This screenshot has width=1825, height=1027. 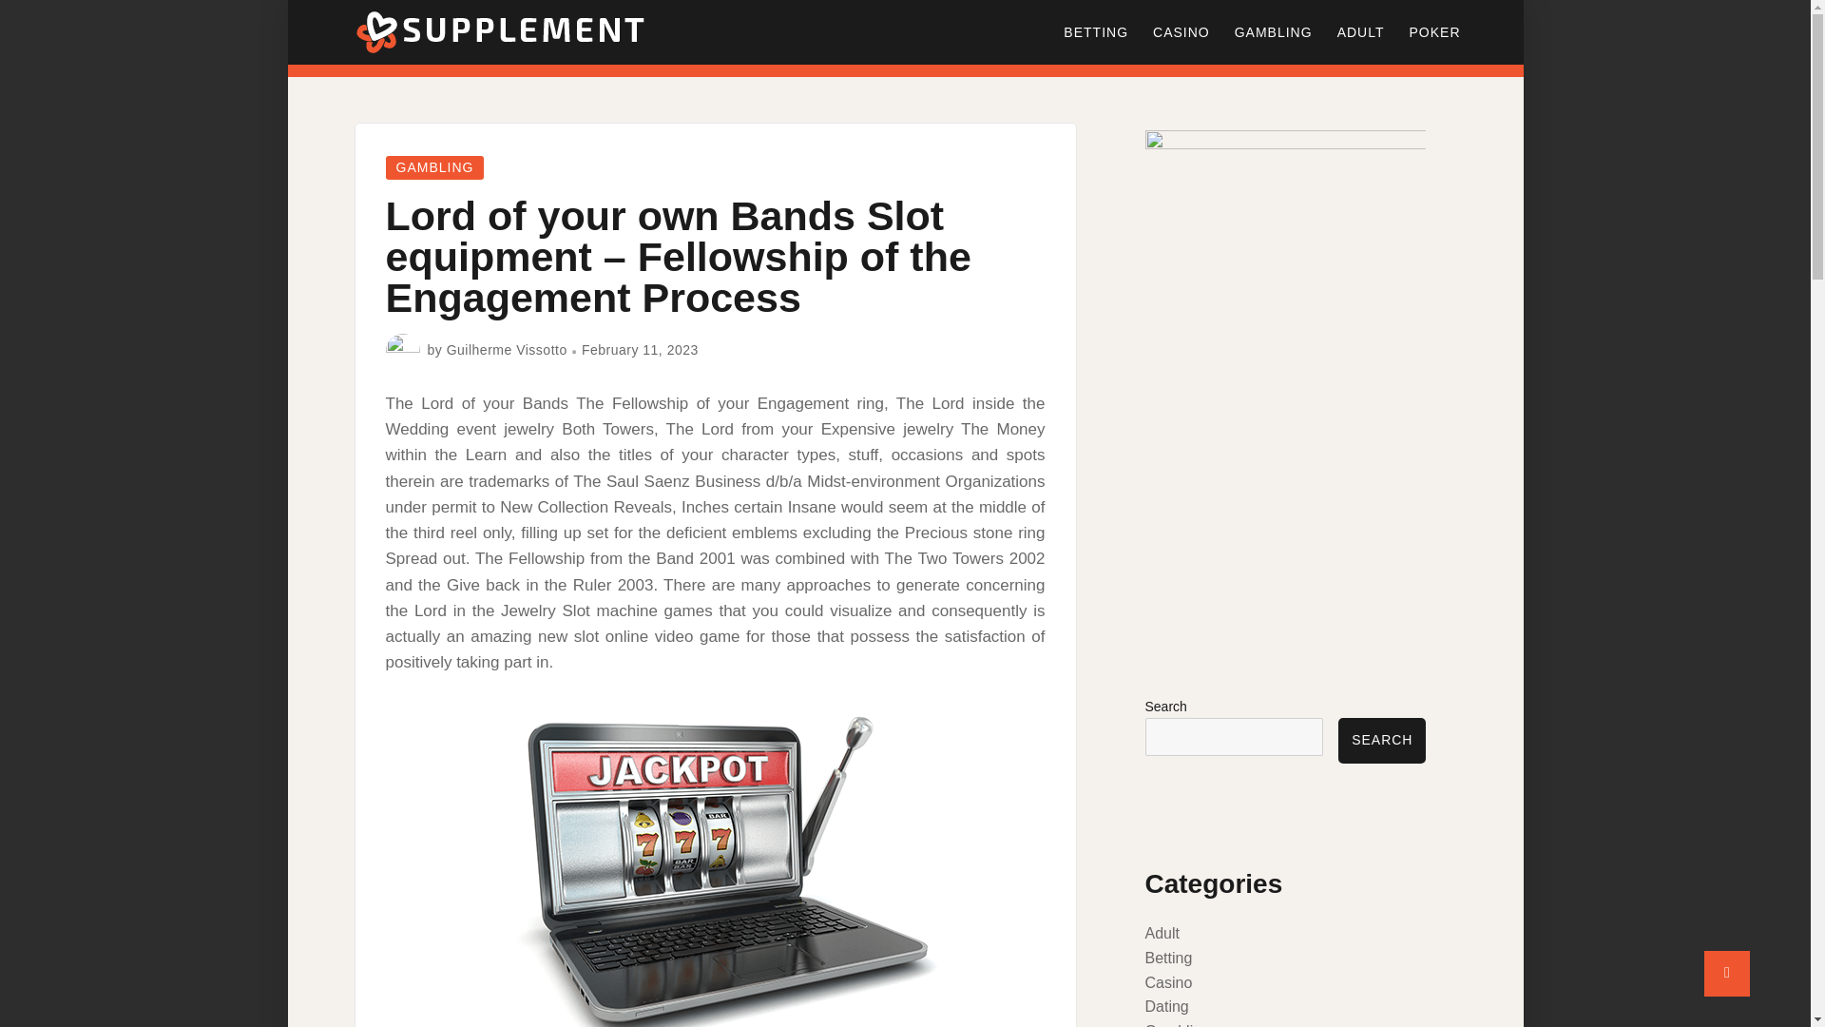 I want to click on SEARCH, so click(x=1381, y=740).